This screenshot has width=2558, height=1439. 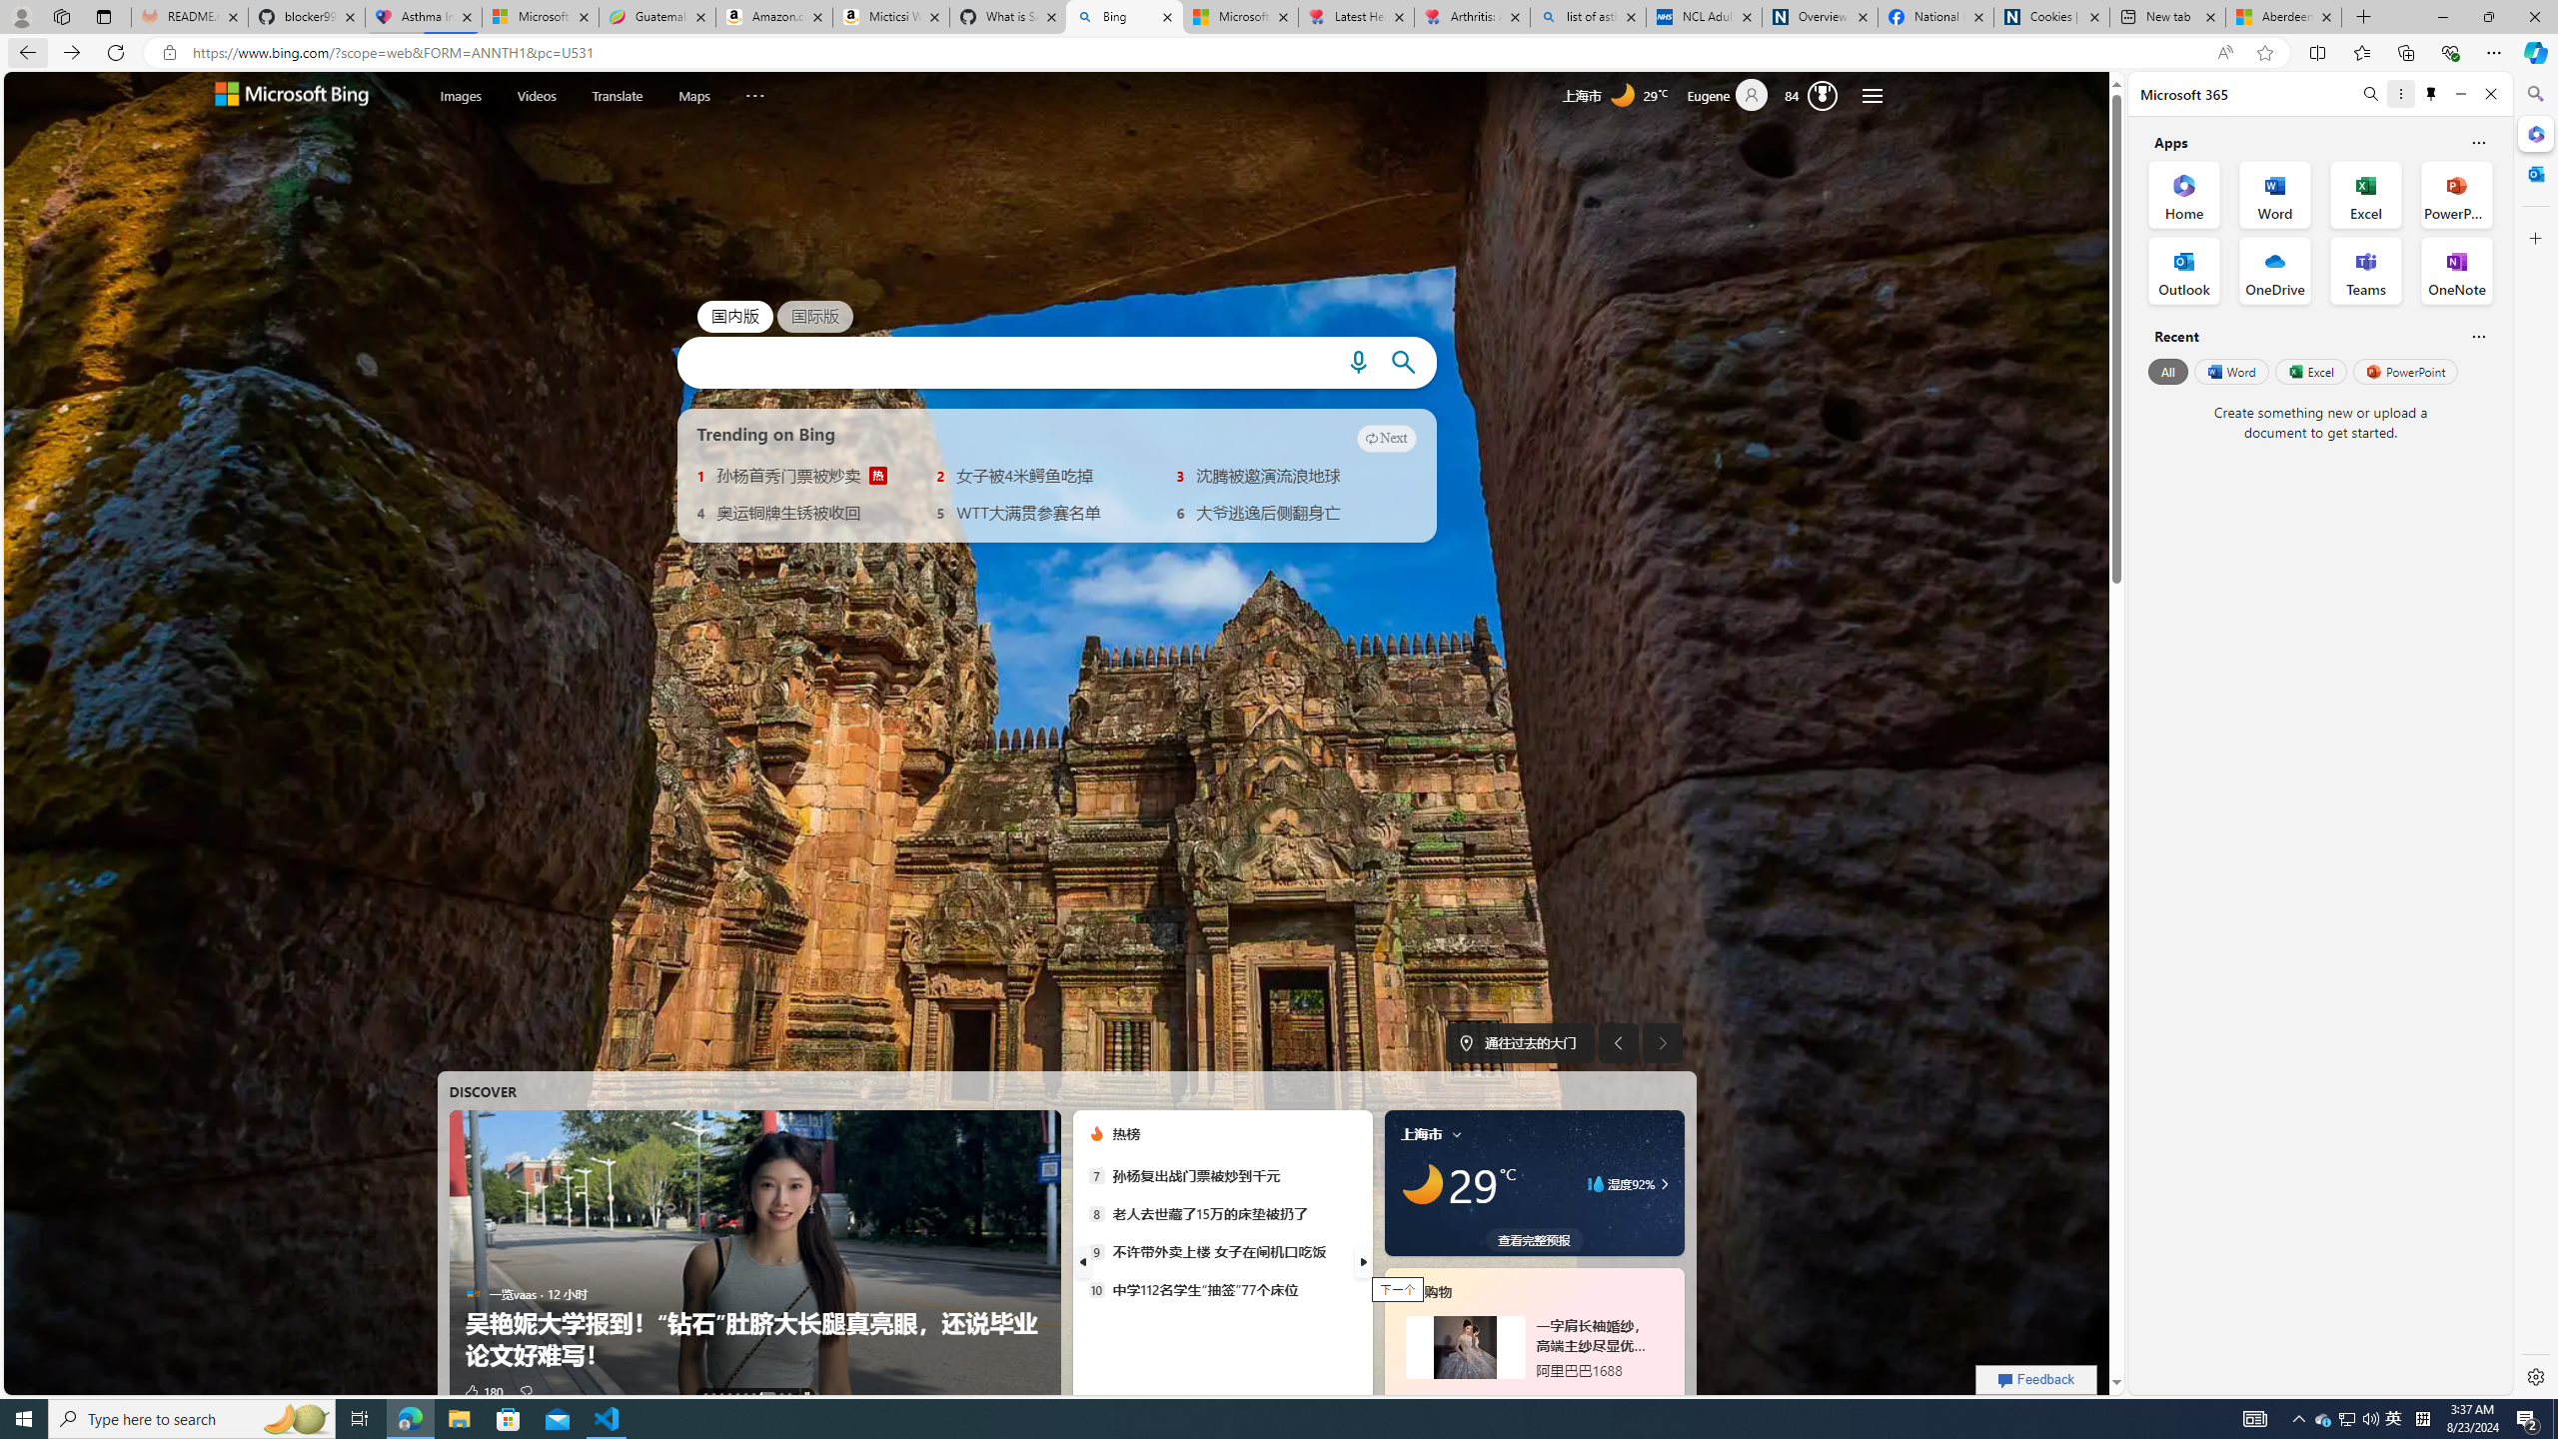 I want to click on Teams Office App, so click(x=2366, y=271).